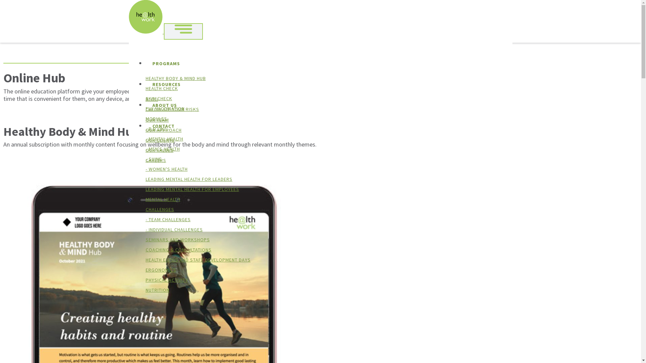 The image size is (646, 363). I want to click on CAREERS, so click(155, 160).